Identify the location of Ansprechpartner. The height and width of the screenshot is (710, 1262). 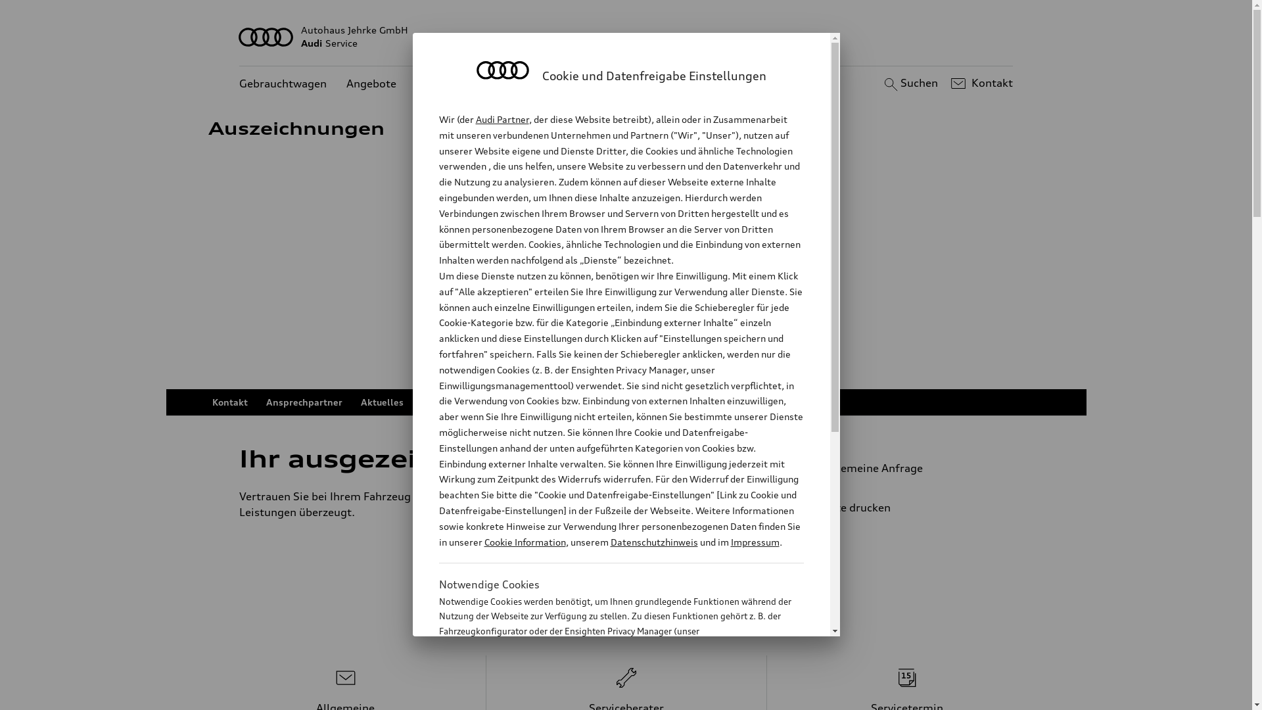
(304, 402).